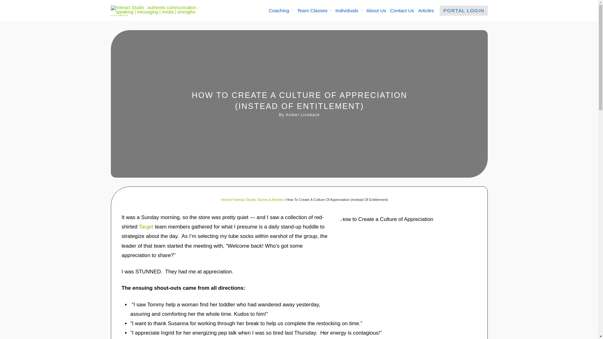 The height and width of the screenshot is (339, 603). What do you see at coordinates (402, 11) in the screenshot?
I see `Contact Us` at bounding box center [402, 11].